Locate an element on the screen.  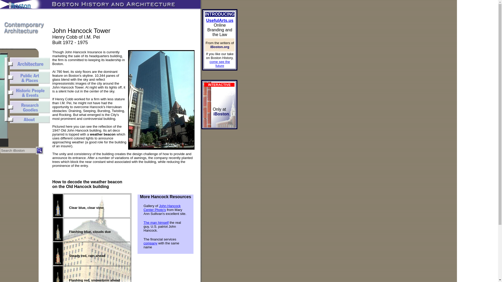
come see the future is located at coordinates (220, 64).